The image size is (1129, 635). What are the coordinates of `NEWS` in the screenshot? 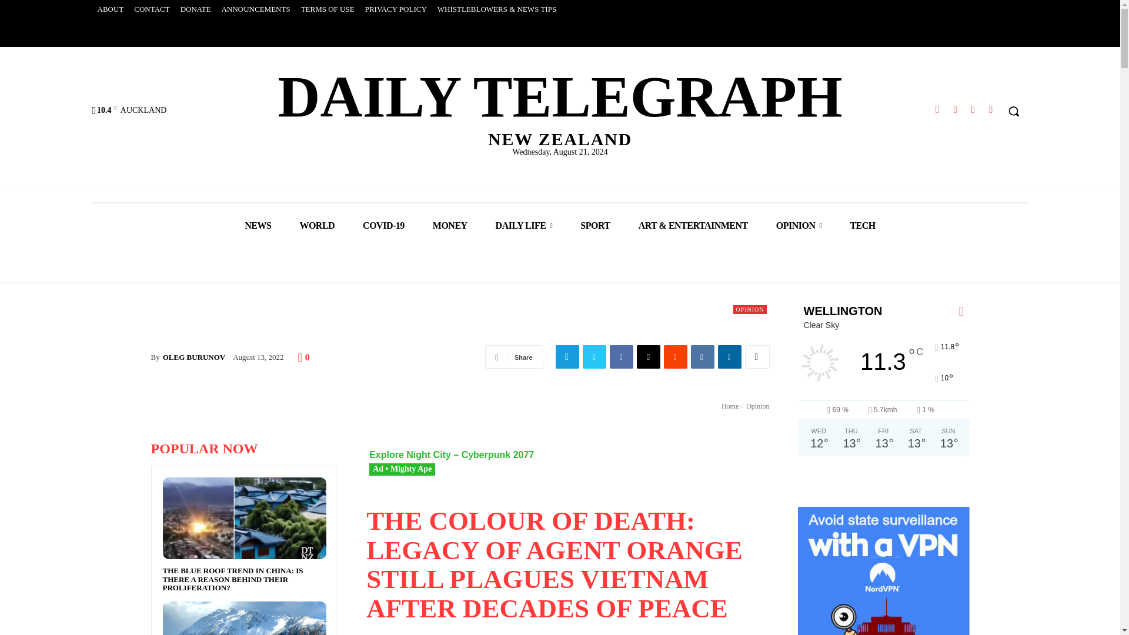 It's located at (258, 226).